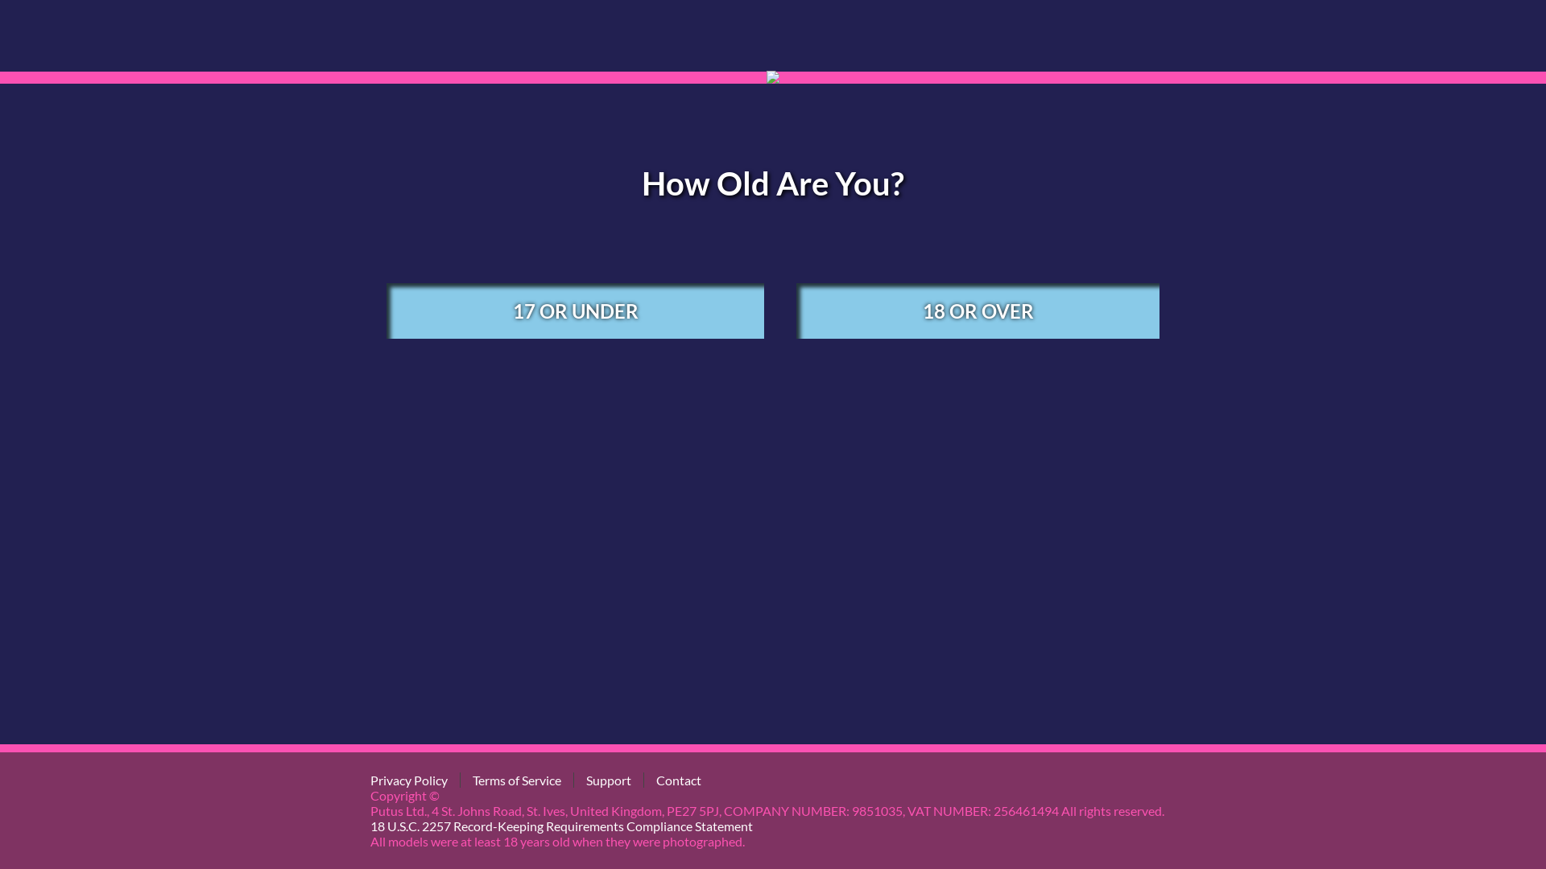  I want to click on Support, so click(609, 780).